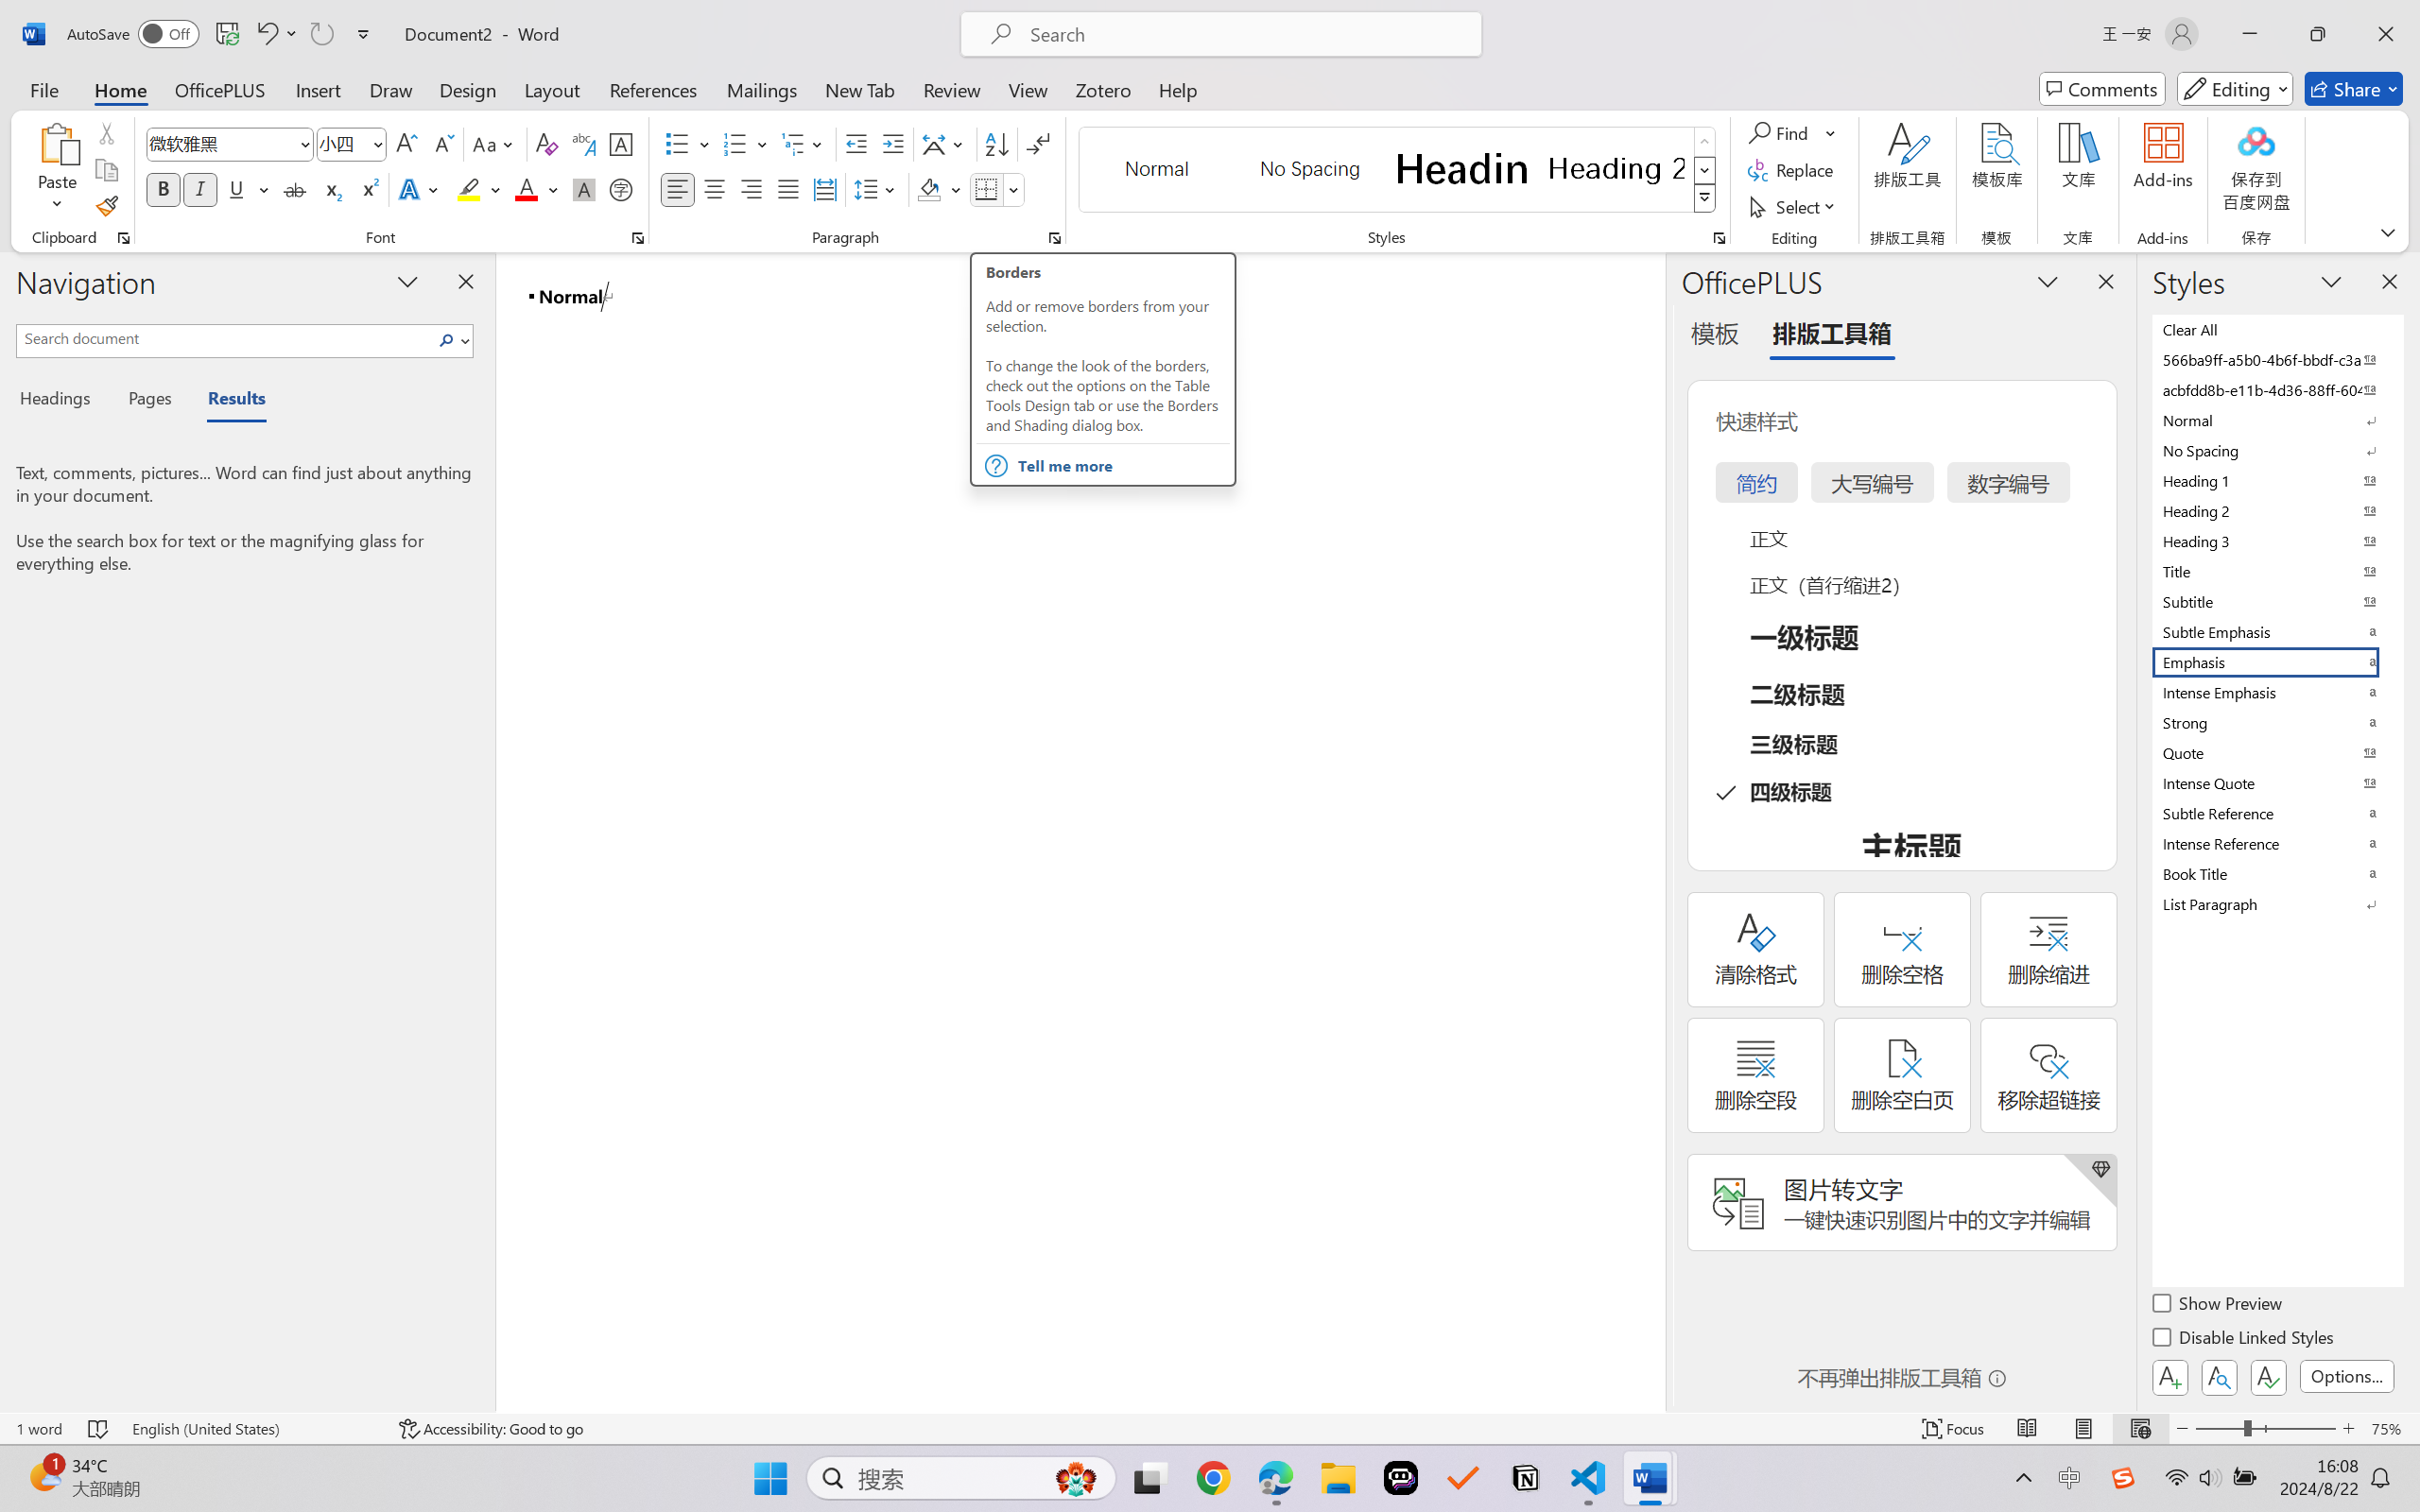 The height and width of the screenshot is (1512, 2420). I want to click on Design, so click(468, 89).